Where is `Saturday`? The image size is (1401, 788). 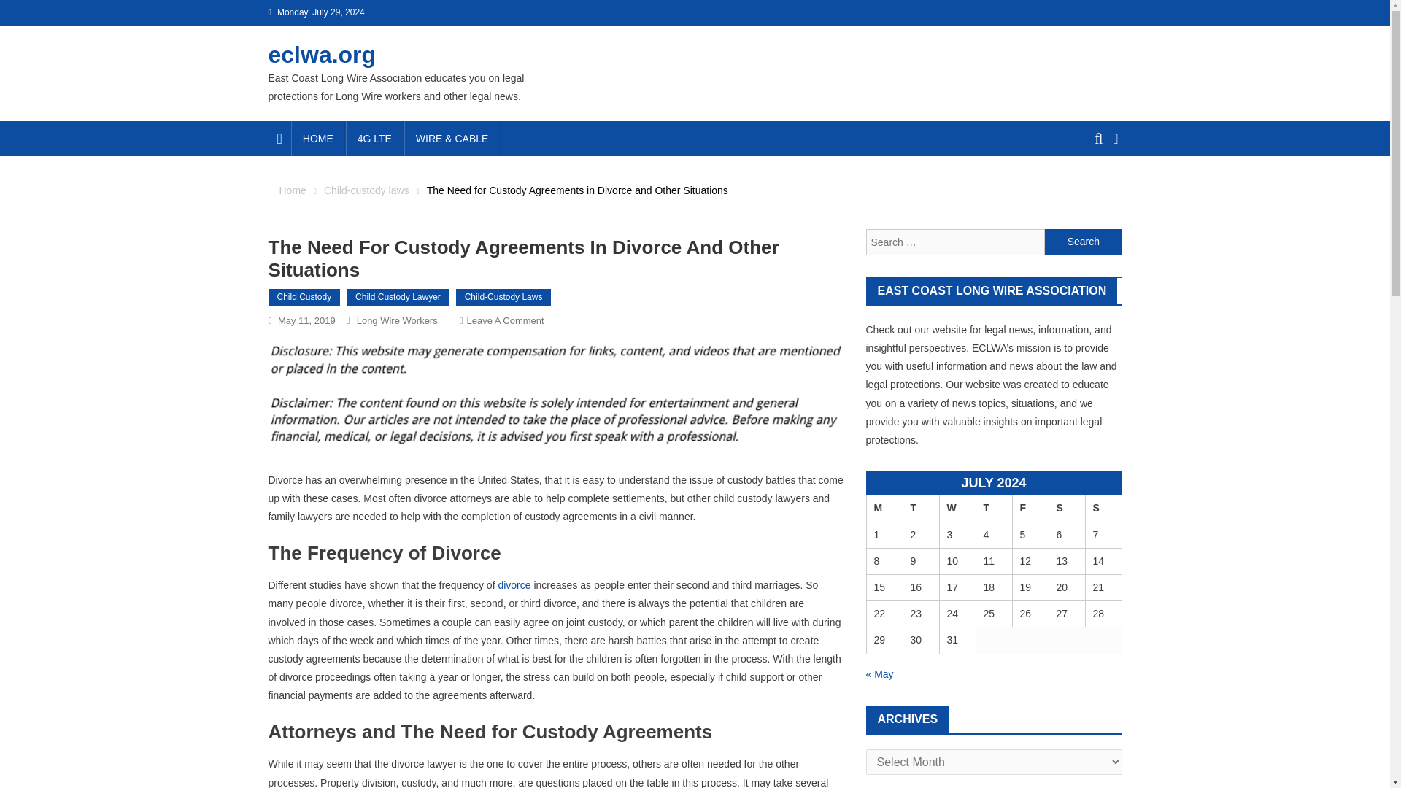 Saturday is located at coordinates (1066, 508).